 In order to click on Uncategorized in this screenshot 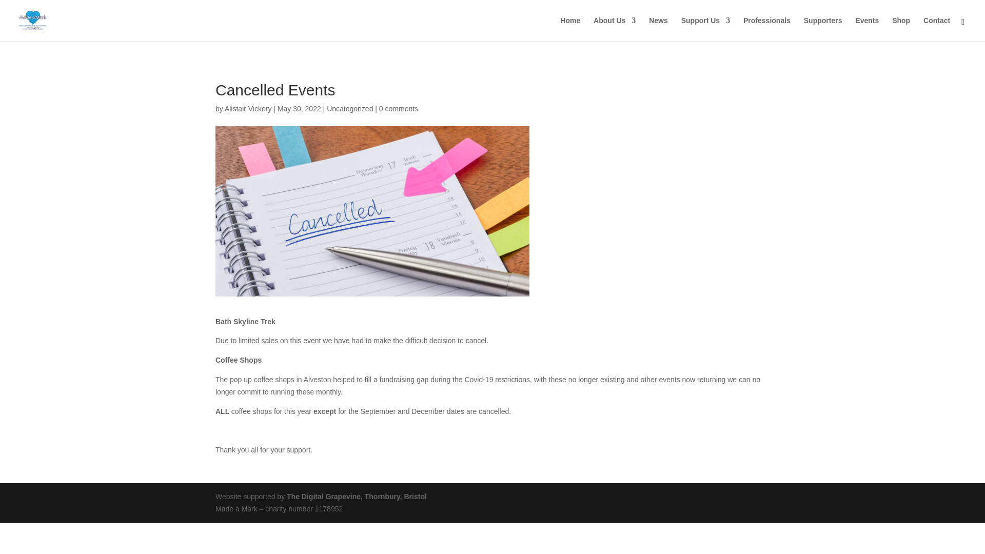, I will do `click(350, 109)`.